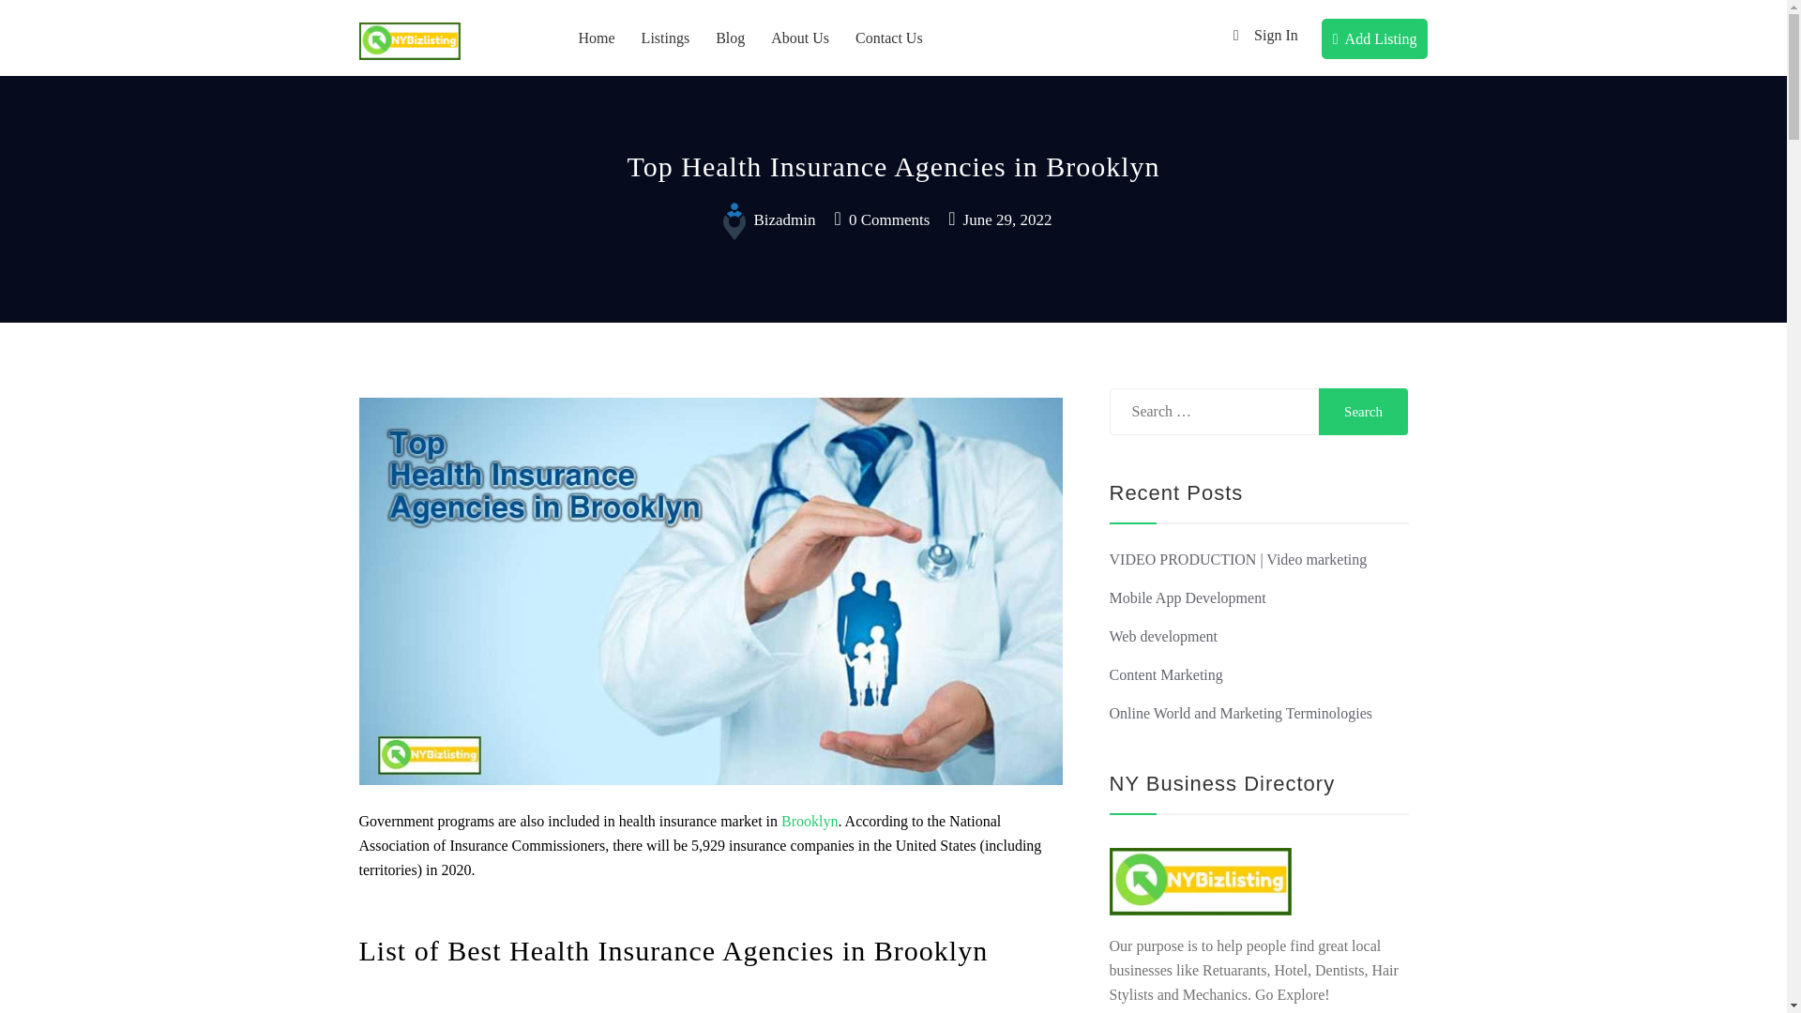 This screenshot has width=1801, height=1013. Describe the element at coordinates (666, 38) in the screenshot. I see `Listings` at that location.